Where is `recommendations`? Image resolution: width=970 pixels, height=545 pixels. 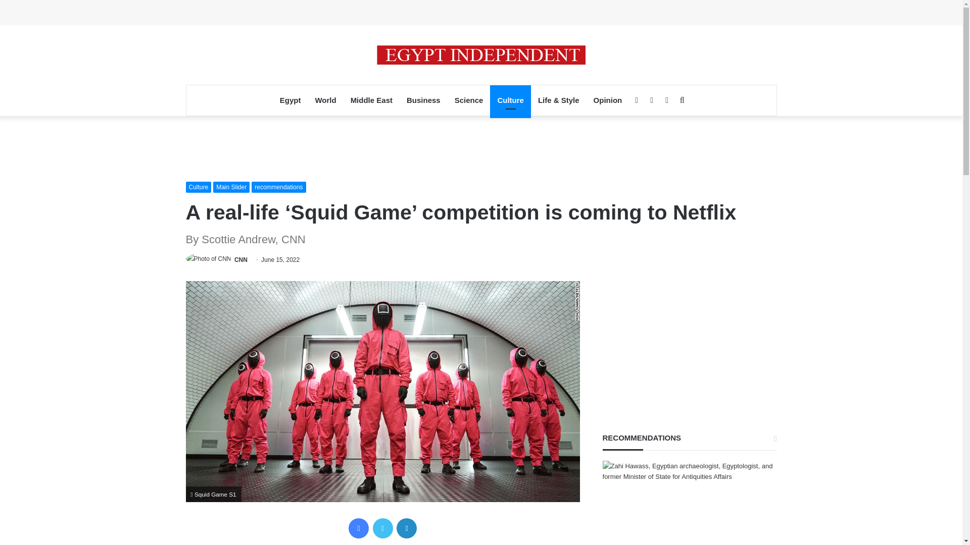
recommendations is located at coordinates (278, 187).